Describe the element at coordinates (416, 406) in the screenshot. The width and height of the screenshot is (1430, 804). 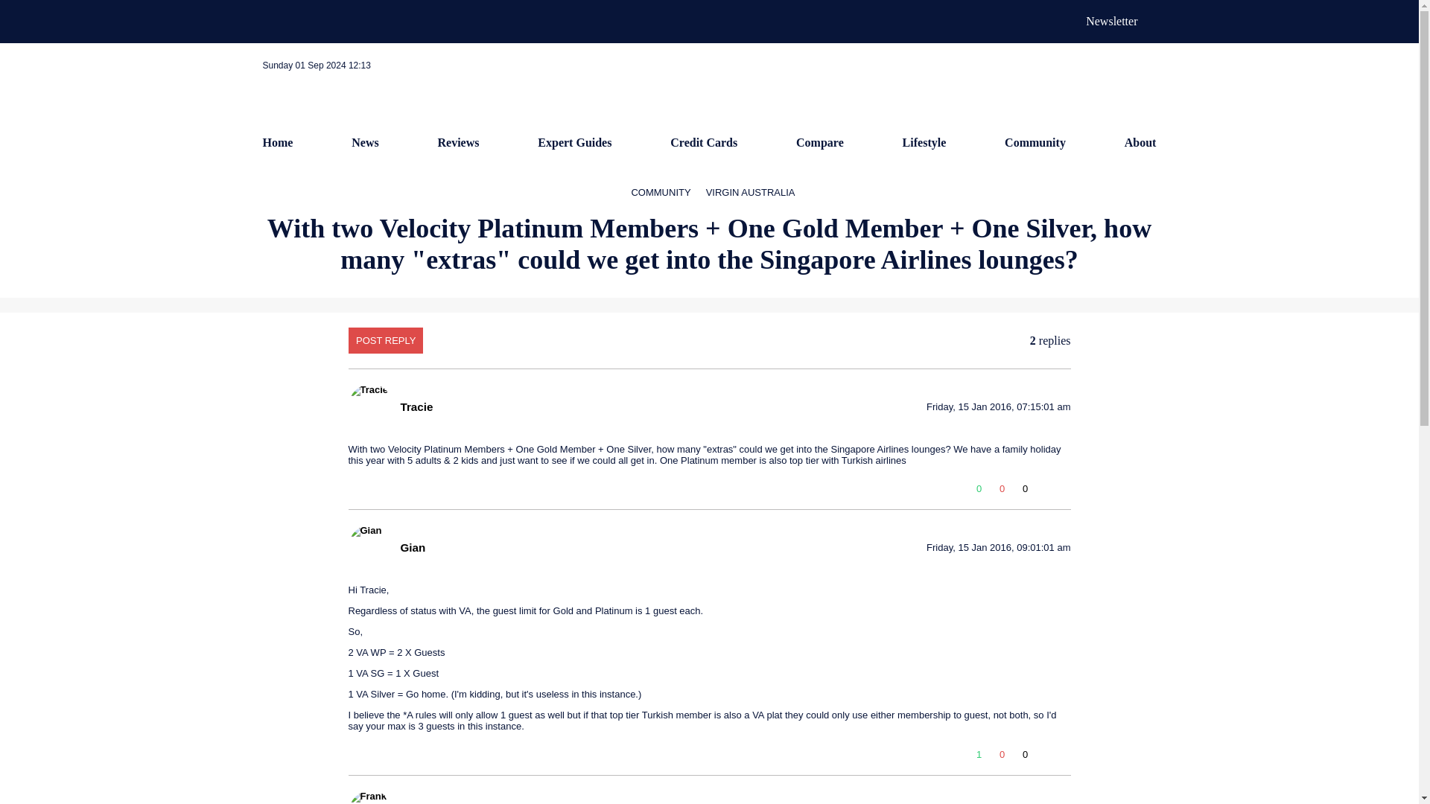
I see `Tracie` at that location.